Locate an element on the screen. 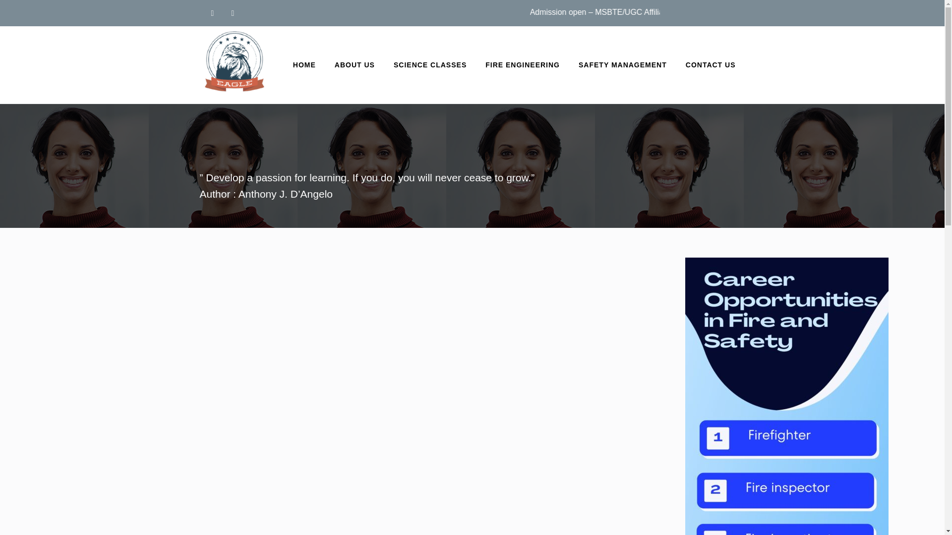 This screenshot has width=952, height=535. HOME is located at coordinates (304, 64).